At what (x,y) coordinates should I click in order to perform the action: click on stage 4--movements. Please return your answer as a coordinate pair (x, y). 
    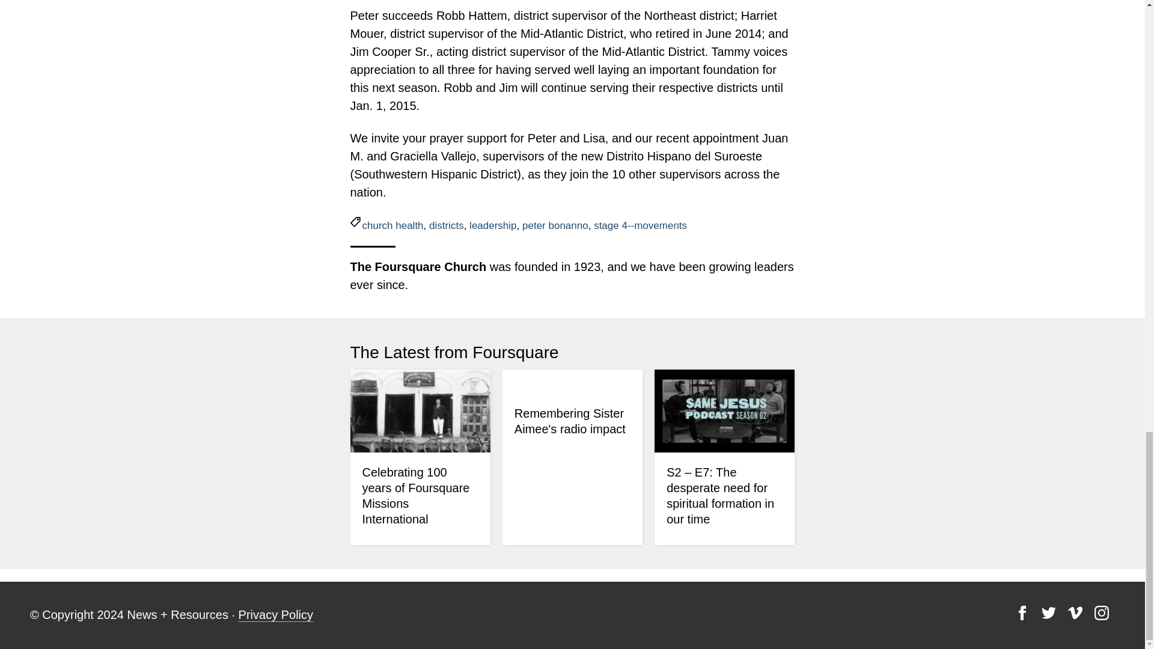
    Looking at the image, I should click on (640, 225).